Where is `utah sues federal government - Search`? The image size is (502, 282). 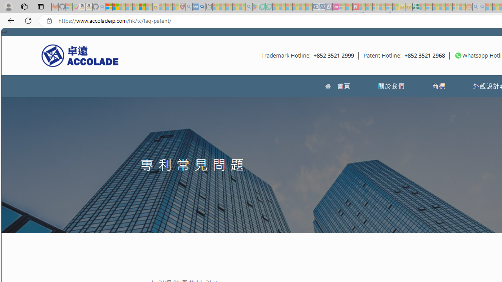 utah sues federal government - Search is located at coordinates (202, 7).